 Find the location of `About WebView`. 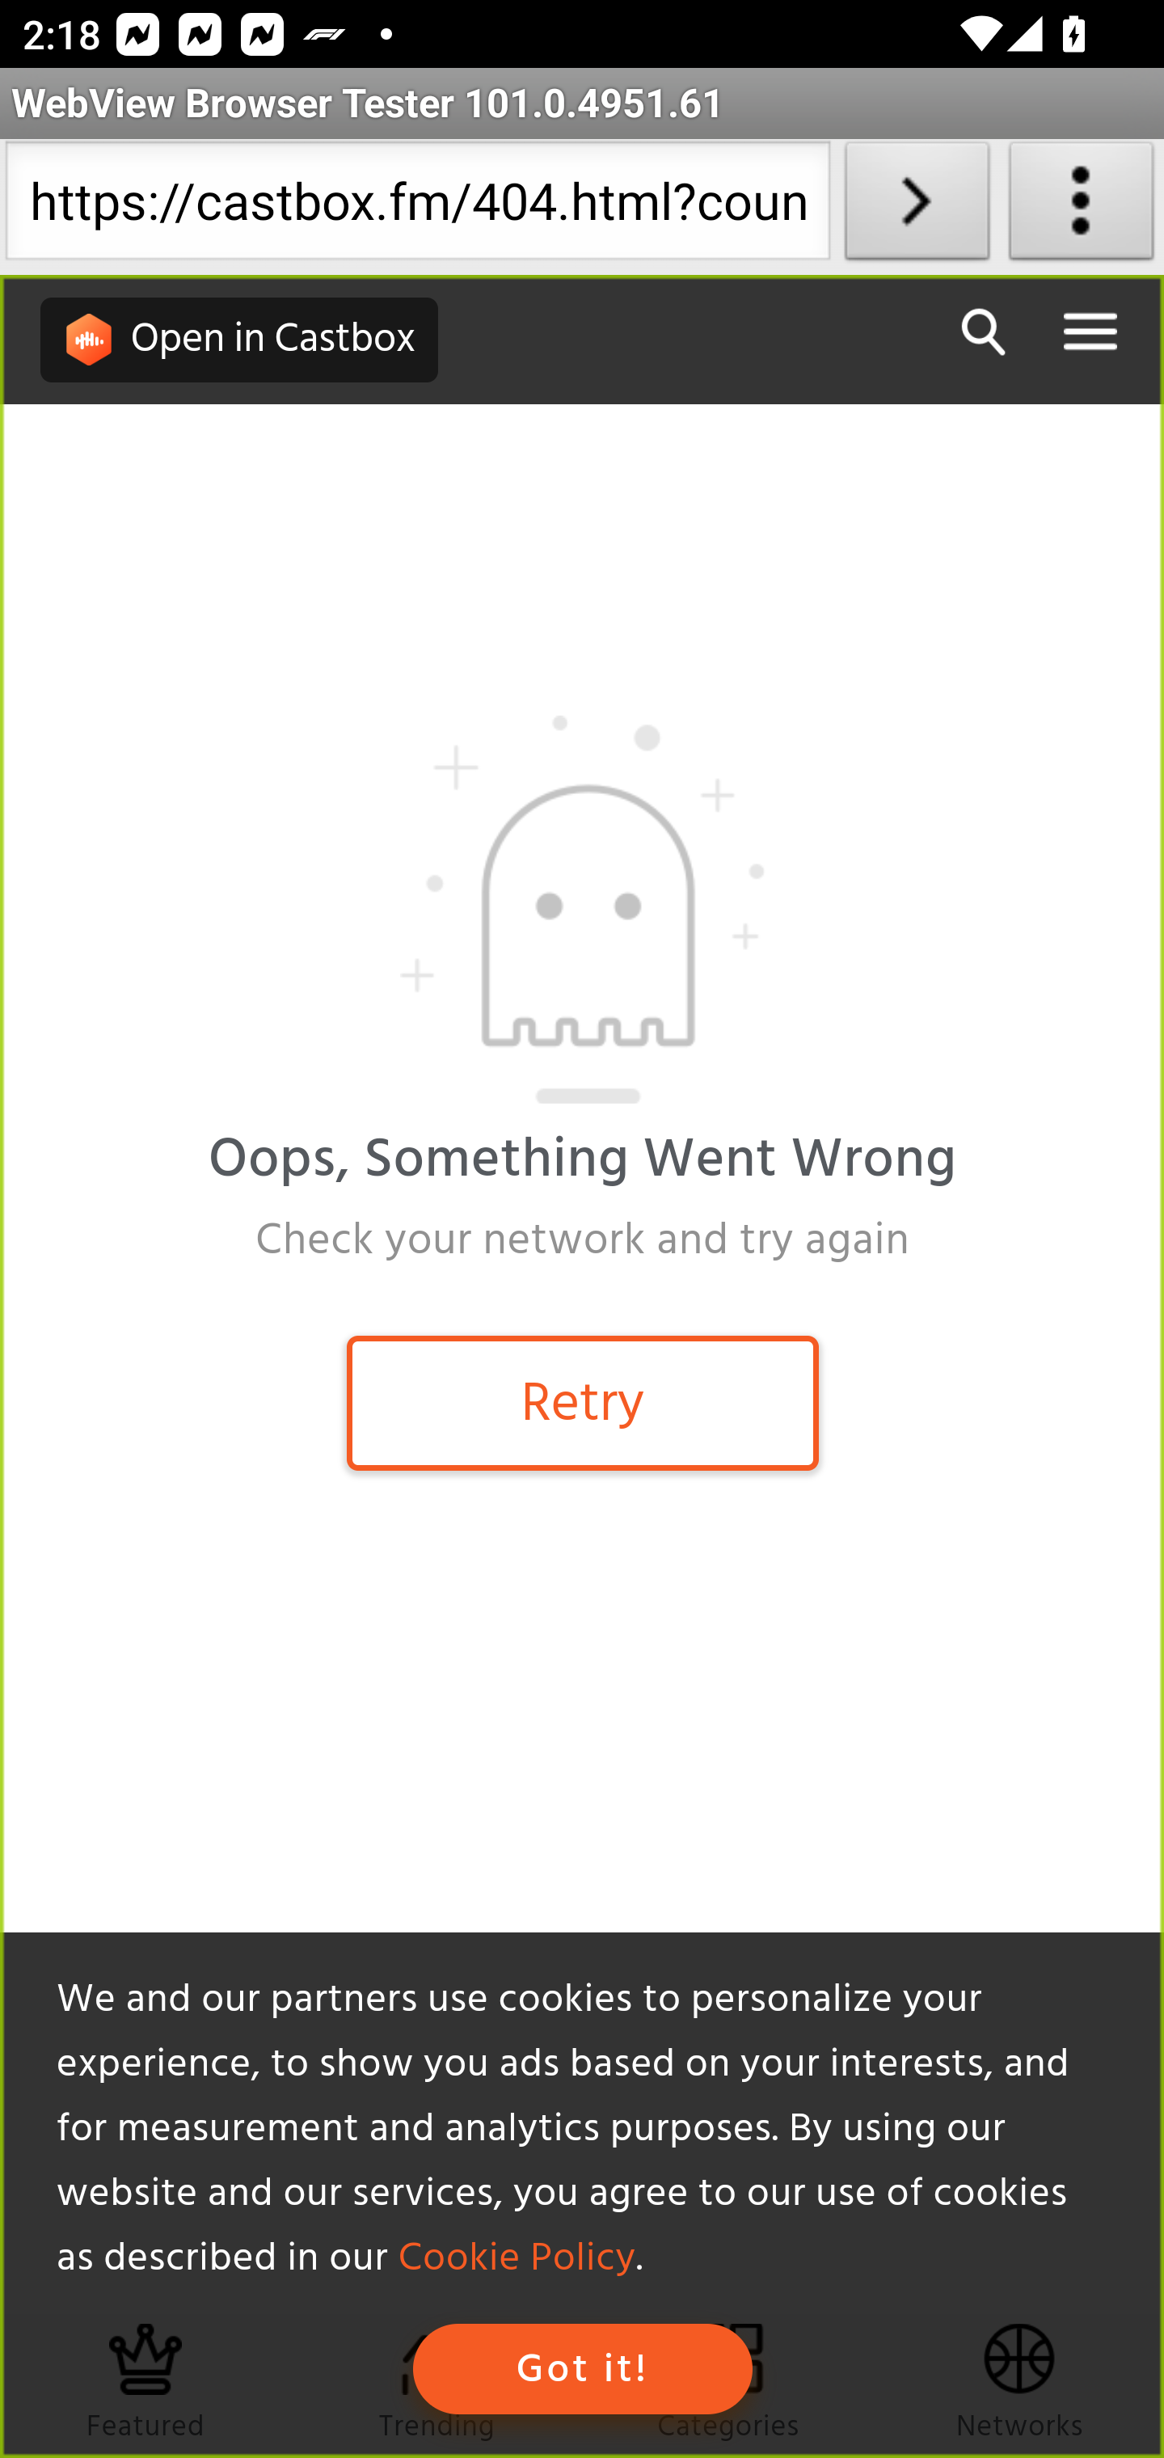

About WebView is located at coordinates (1082, 207).